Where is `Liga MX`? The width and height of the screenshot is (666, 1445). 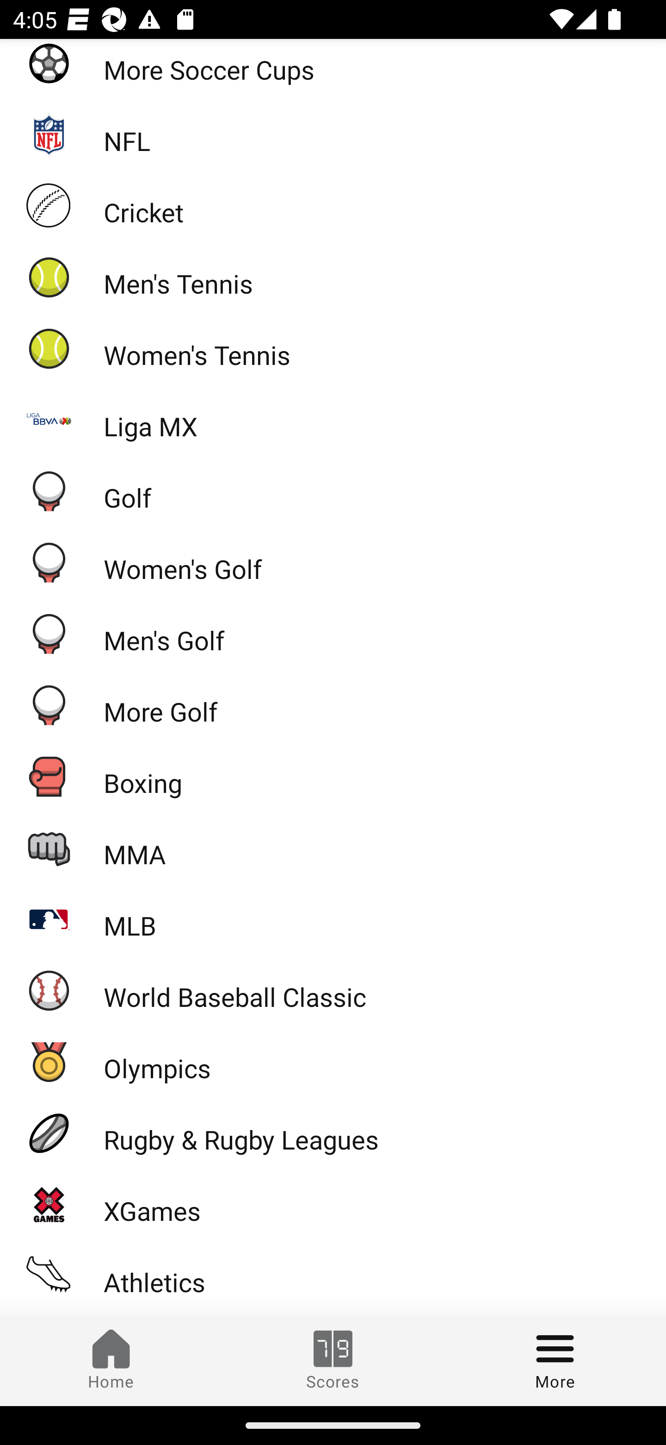 Liga MX is located at coordinates (333, 420).